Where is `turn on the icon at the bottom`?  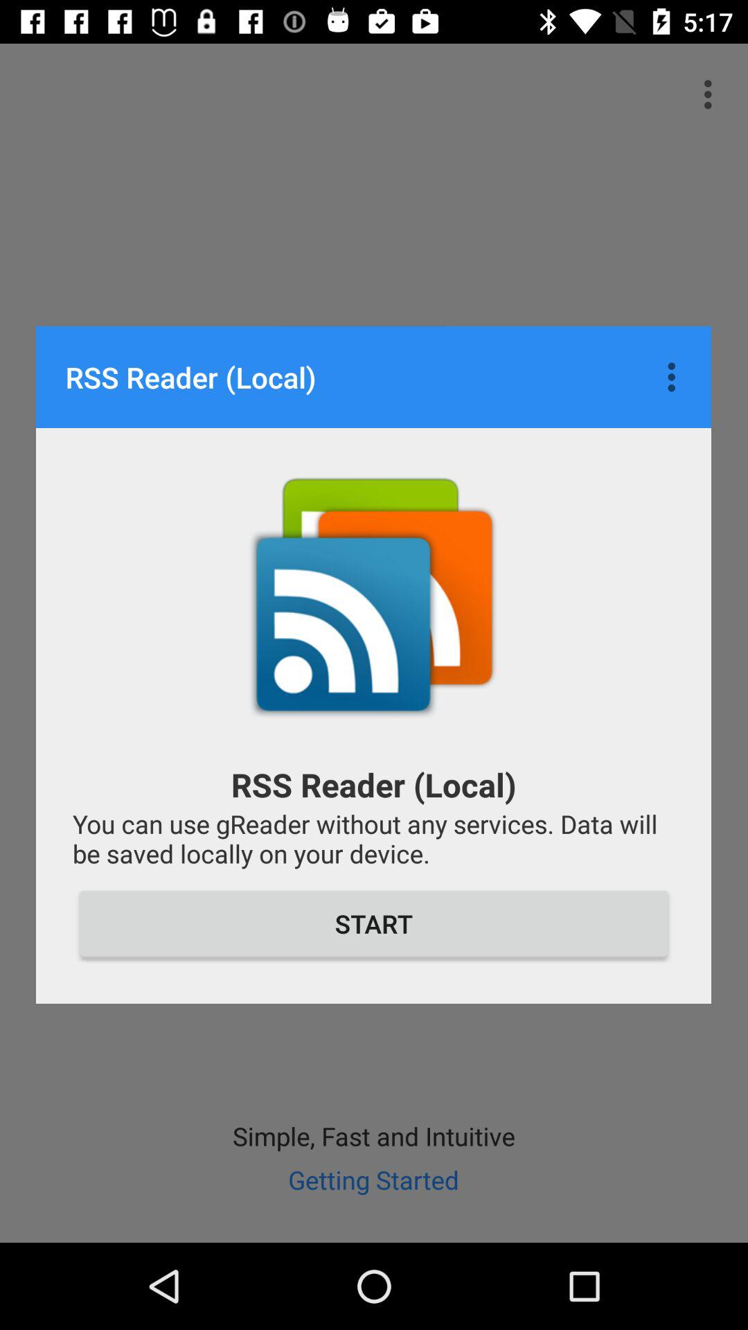 turn on the icon at the bottom is located at coordinates (374, 923).